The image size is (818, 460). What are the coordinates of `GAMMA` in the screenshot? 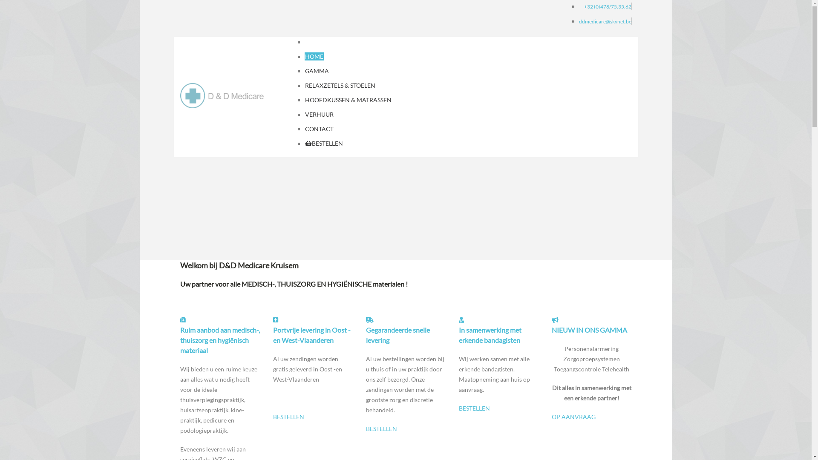 It's located at (317, 71).